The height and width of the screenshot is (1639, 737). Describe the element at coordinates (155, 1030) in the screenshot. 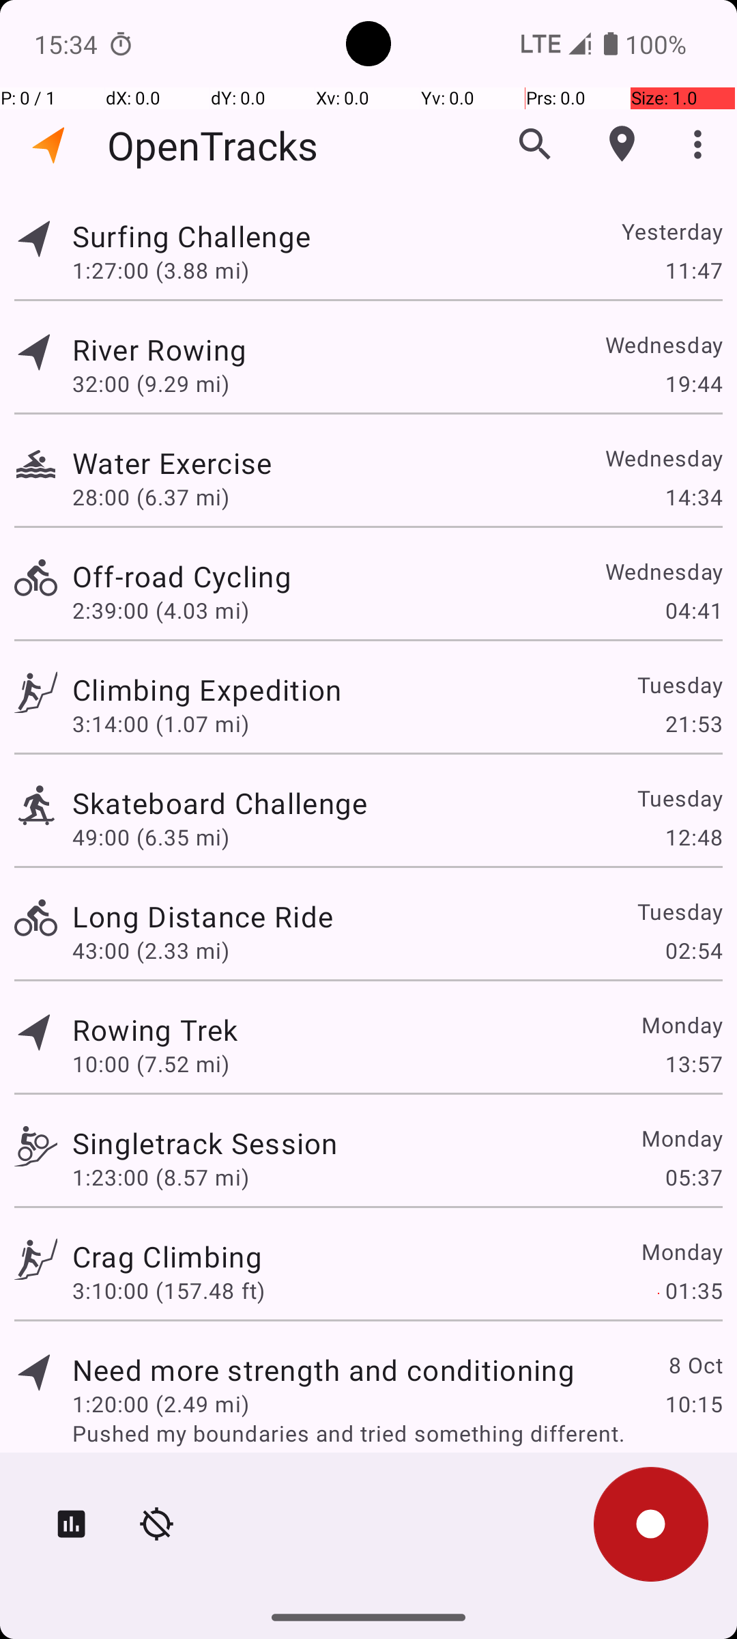

I see `Rowing Trek` at that location.